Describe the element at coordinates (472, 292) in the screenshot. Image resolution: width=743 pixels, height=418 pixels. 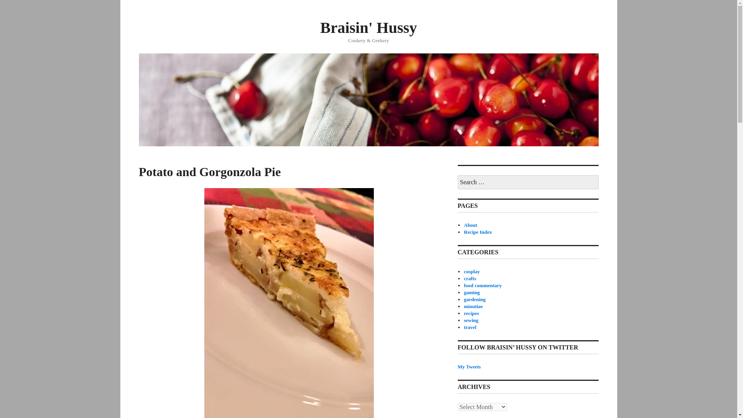
I see `gaming` at that location.